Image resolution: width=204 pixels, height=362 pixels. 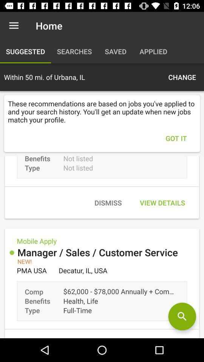 What do you see at coordinates (182, 316) in the screenshot?
I see `turn off the icon above the apply now item` at bounding box center [182, 316].